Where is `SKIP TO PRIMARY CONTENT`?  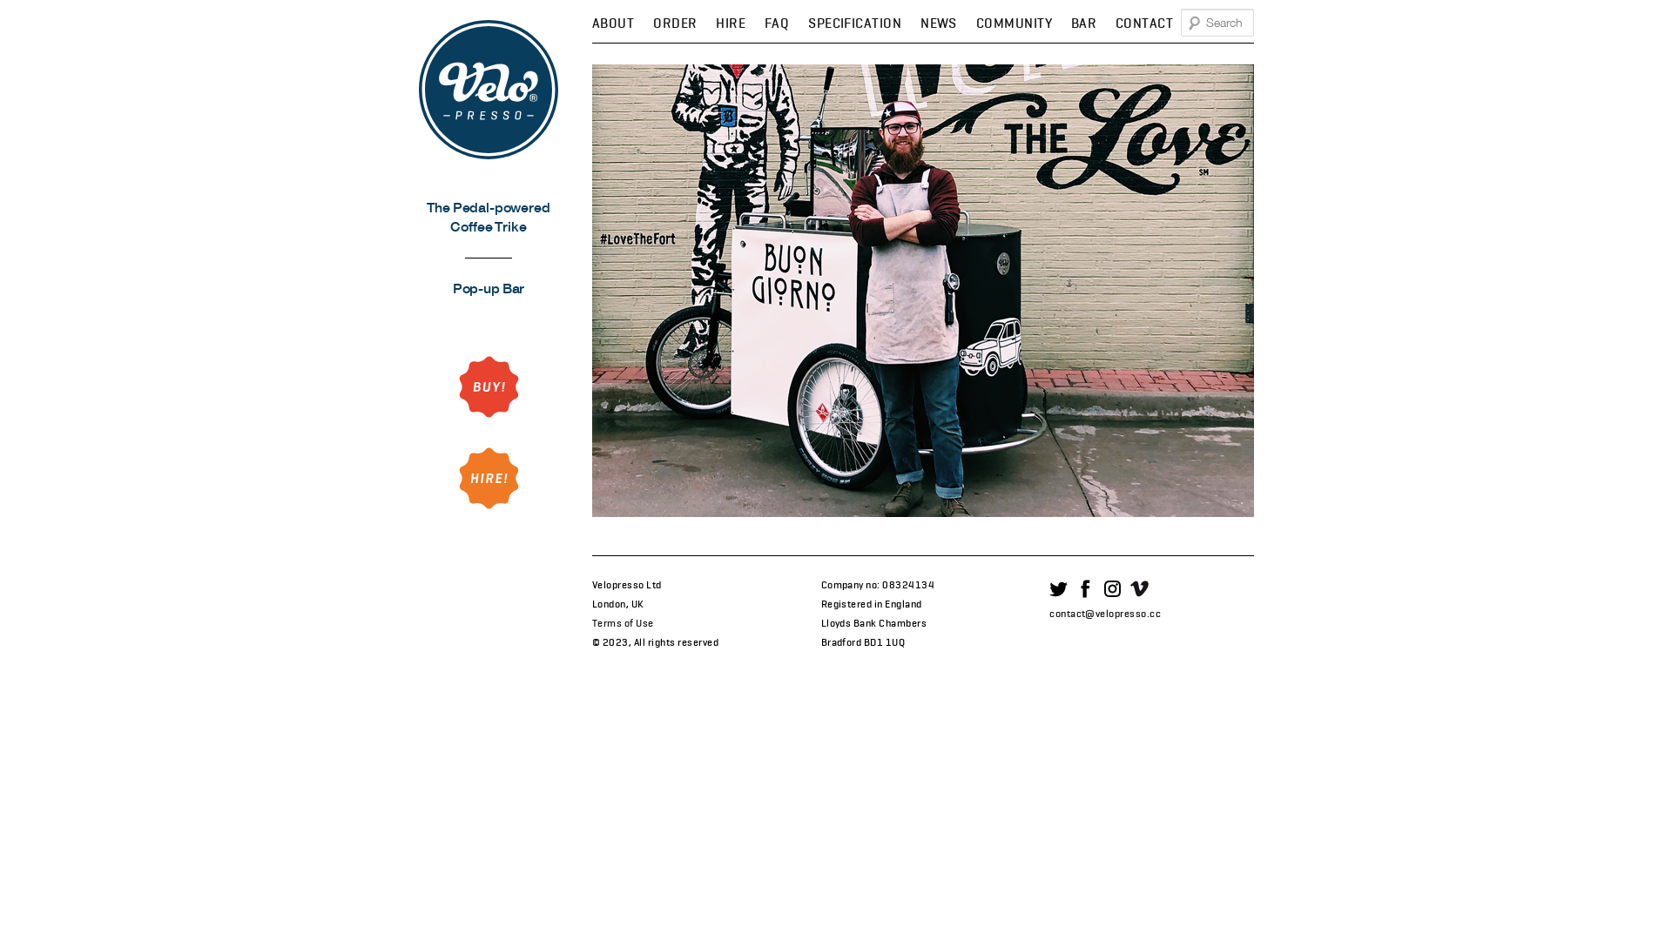
SKIP TO PRIMARY CONTENT is located at coordinates (684, 19).